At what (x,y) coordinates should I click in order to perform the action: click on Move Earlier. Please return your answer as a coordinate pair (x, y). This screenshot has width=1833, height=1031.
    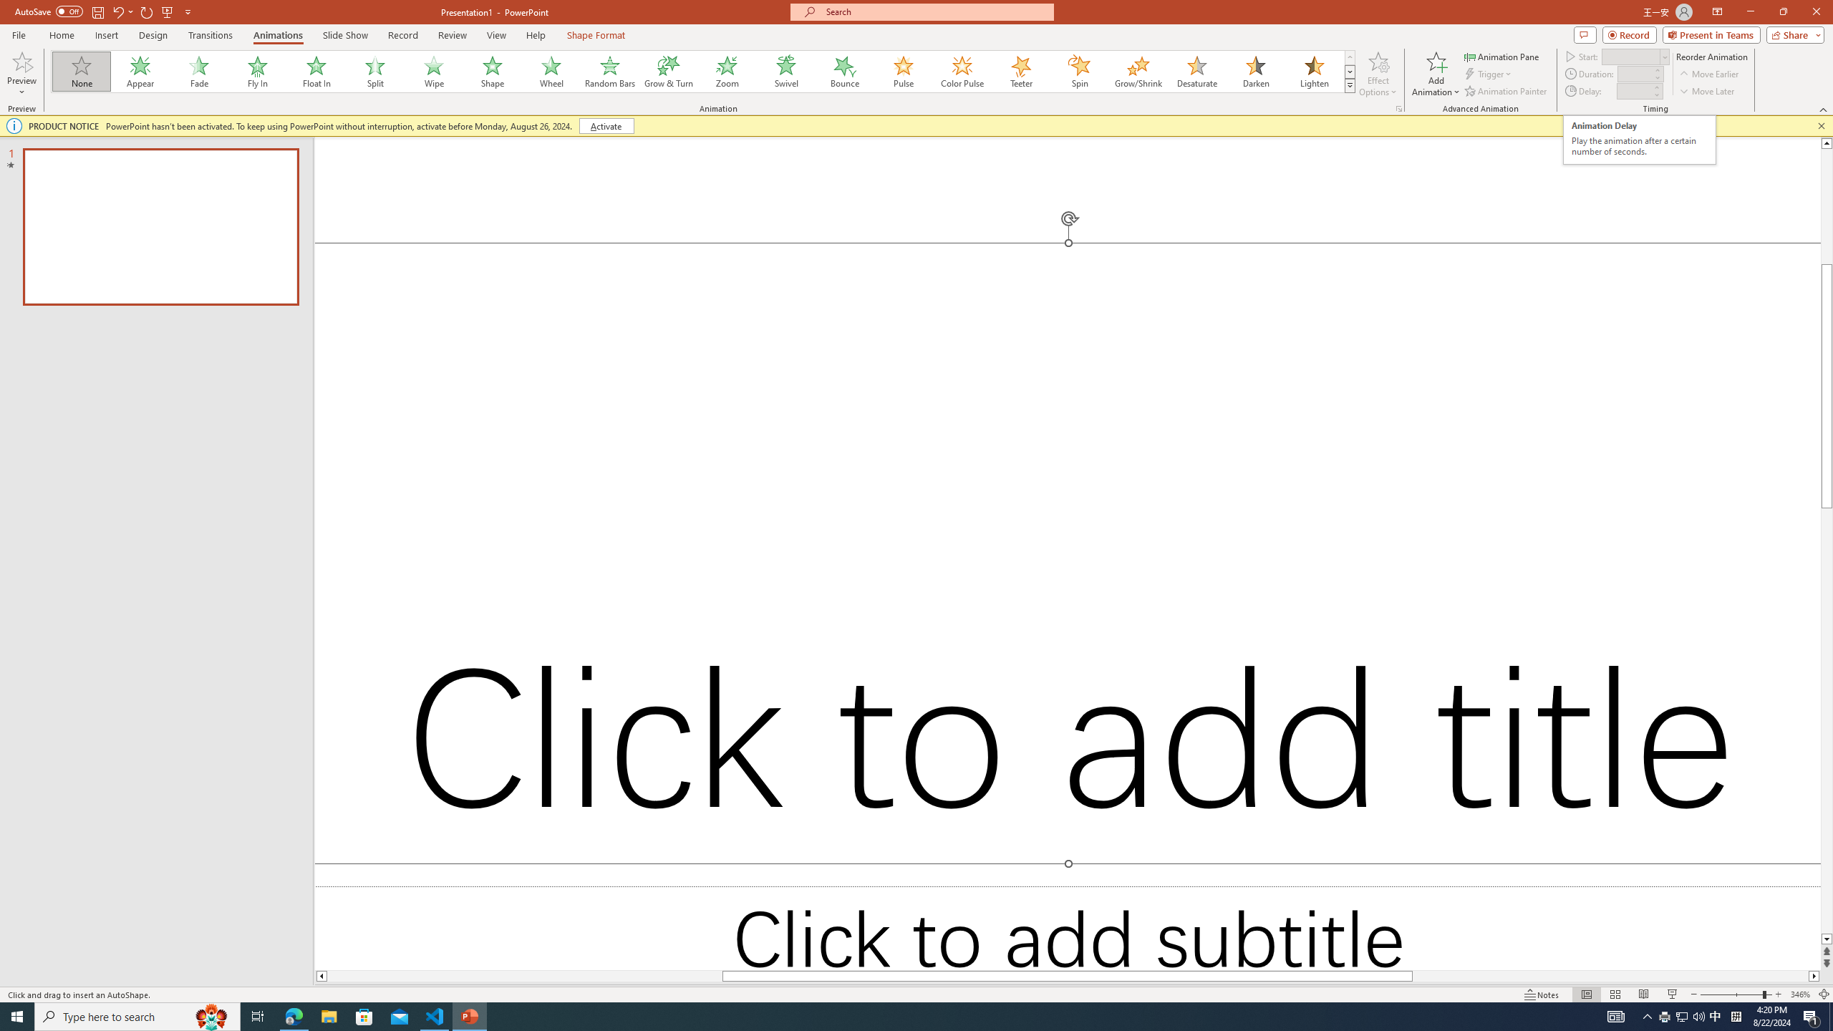
    Looking at the image, I should click on (1708, 74).